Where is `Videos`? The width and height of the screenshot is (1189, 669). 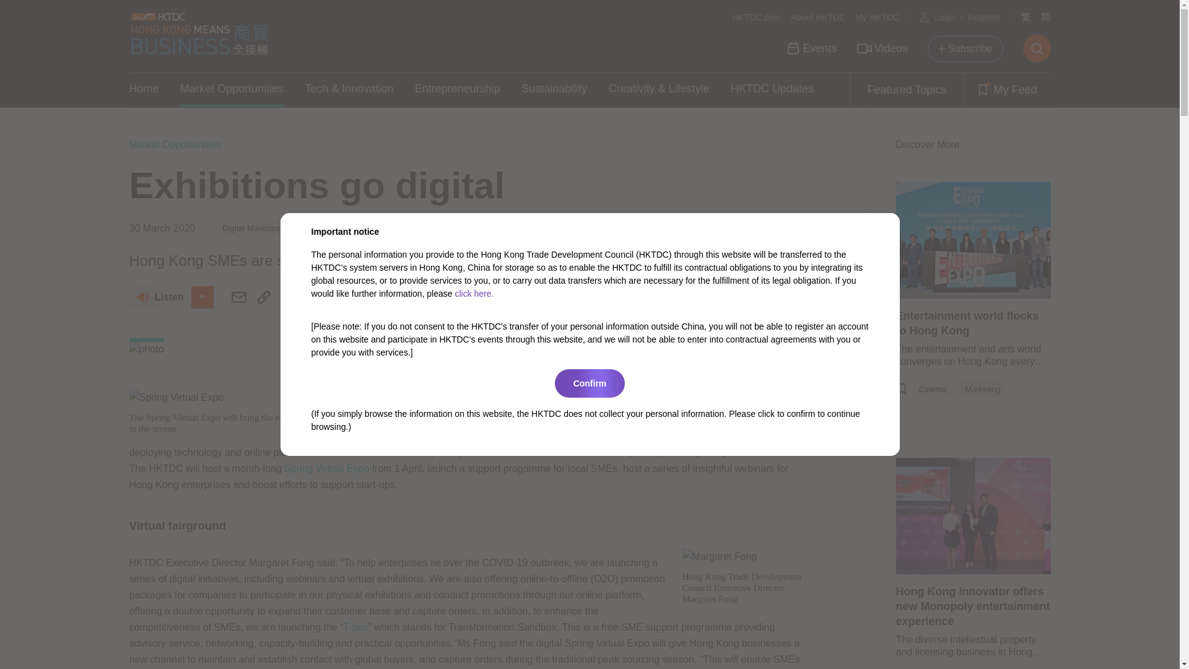
Videos is located at coordinates (882, 48).